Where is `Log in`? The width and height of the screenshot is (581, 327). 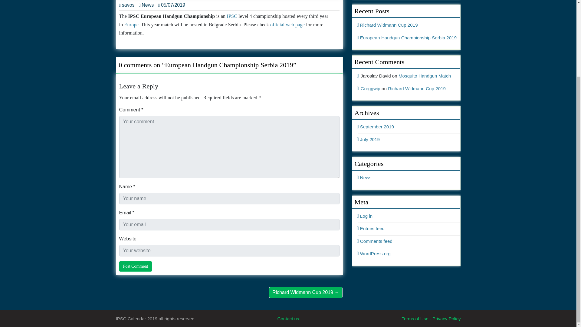
Log in is located at coordinates (366, 216).